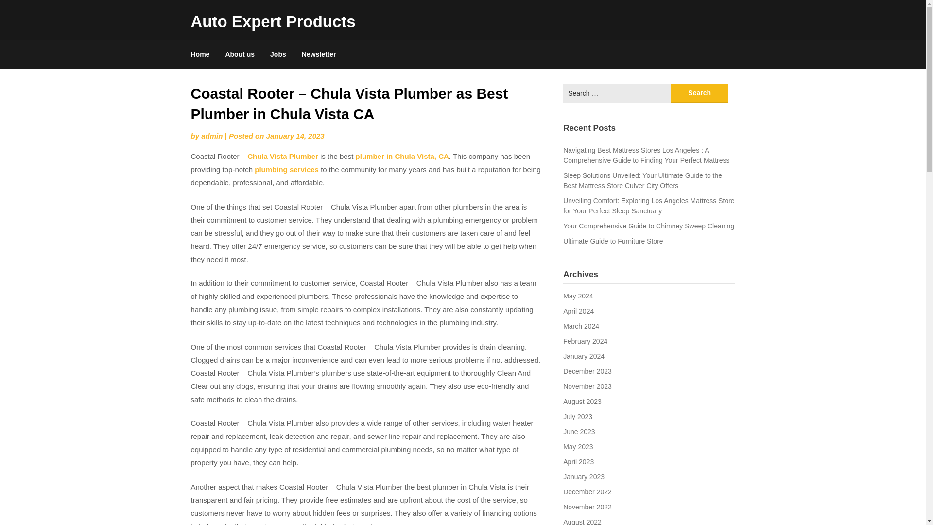 The height and width of the screenshot is (525, 933). I want to click on Home, so click(204, 54).